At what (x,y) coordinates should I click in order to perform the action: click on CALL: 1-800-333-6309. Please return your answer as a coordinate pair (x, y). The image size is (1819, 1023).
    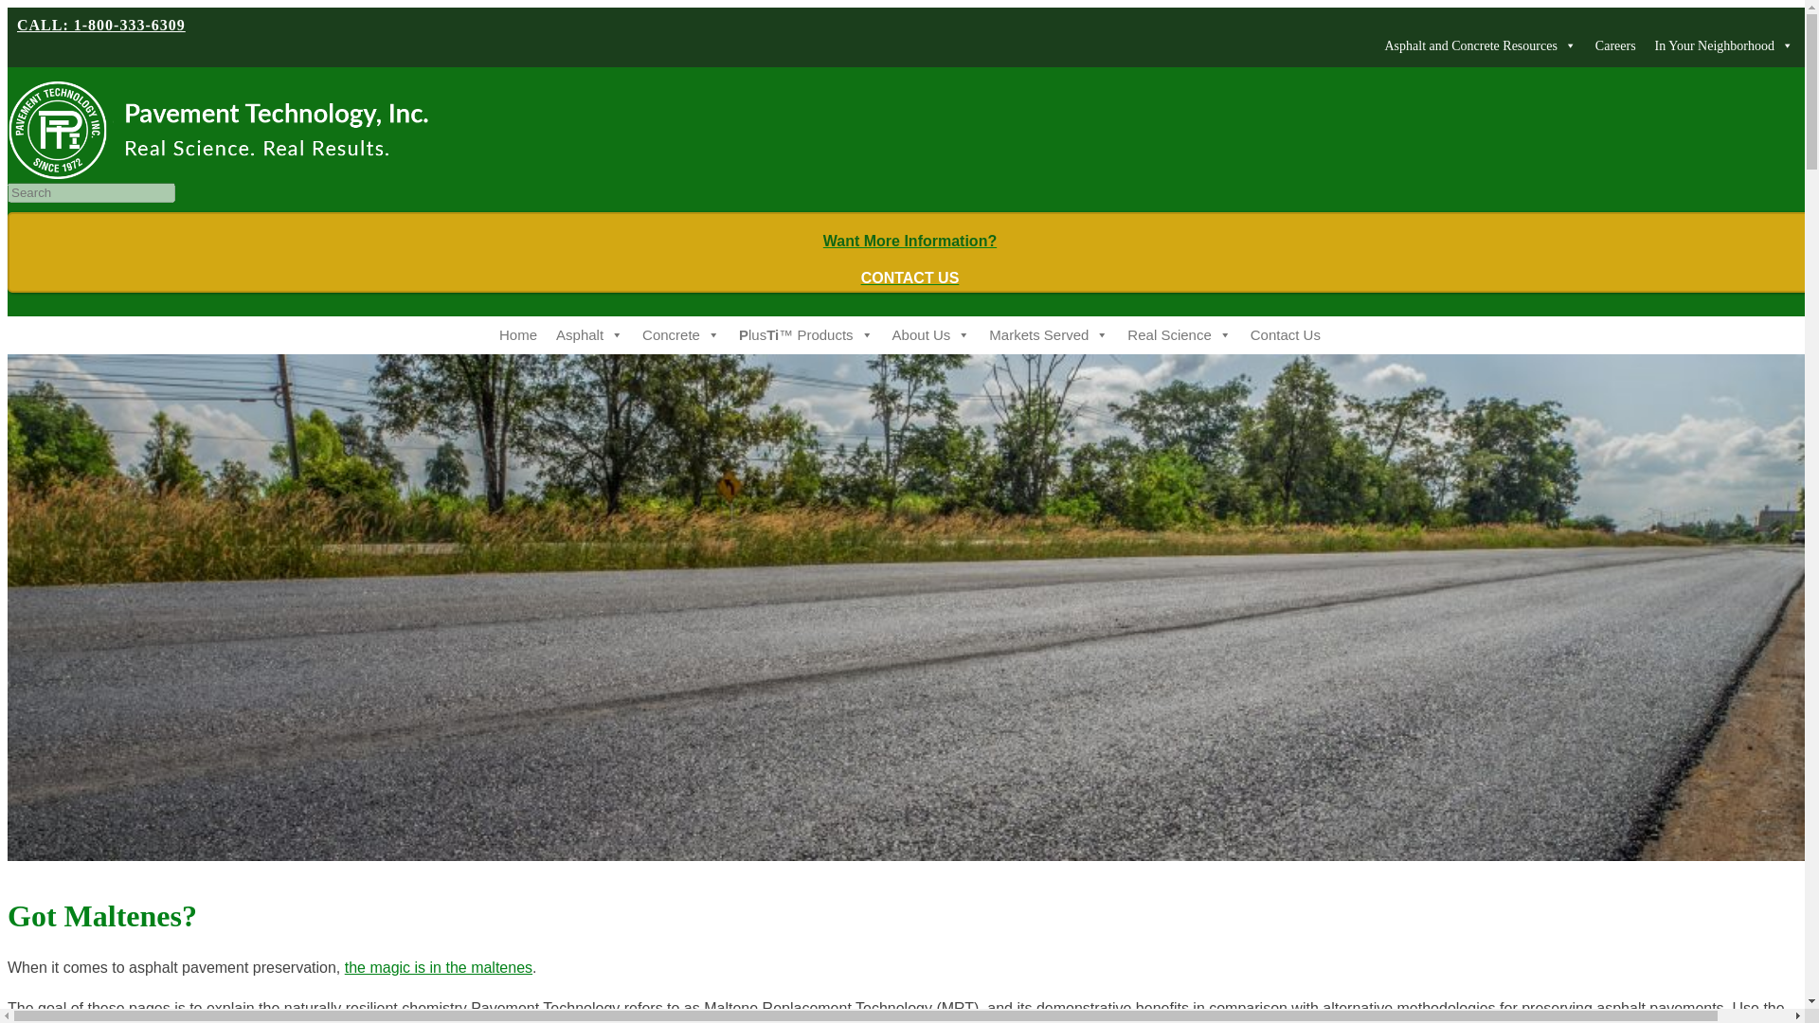
    Looking at the image, I should click on (100, 25).